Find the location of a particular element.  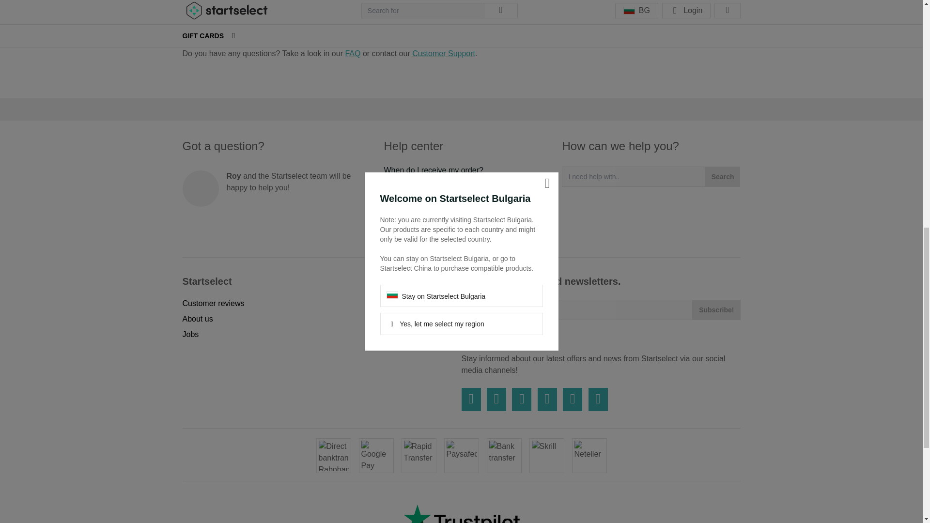

Search is located at coordinates (723, 176).